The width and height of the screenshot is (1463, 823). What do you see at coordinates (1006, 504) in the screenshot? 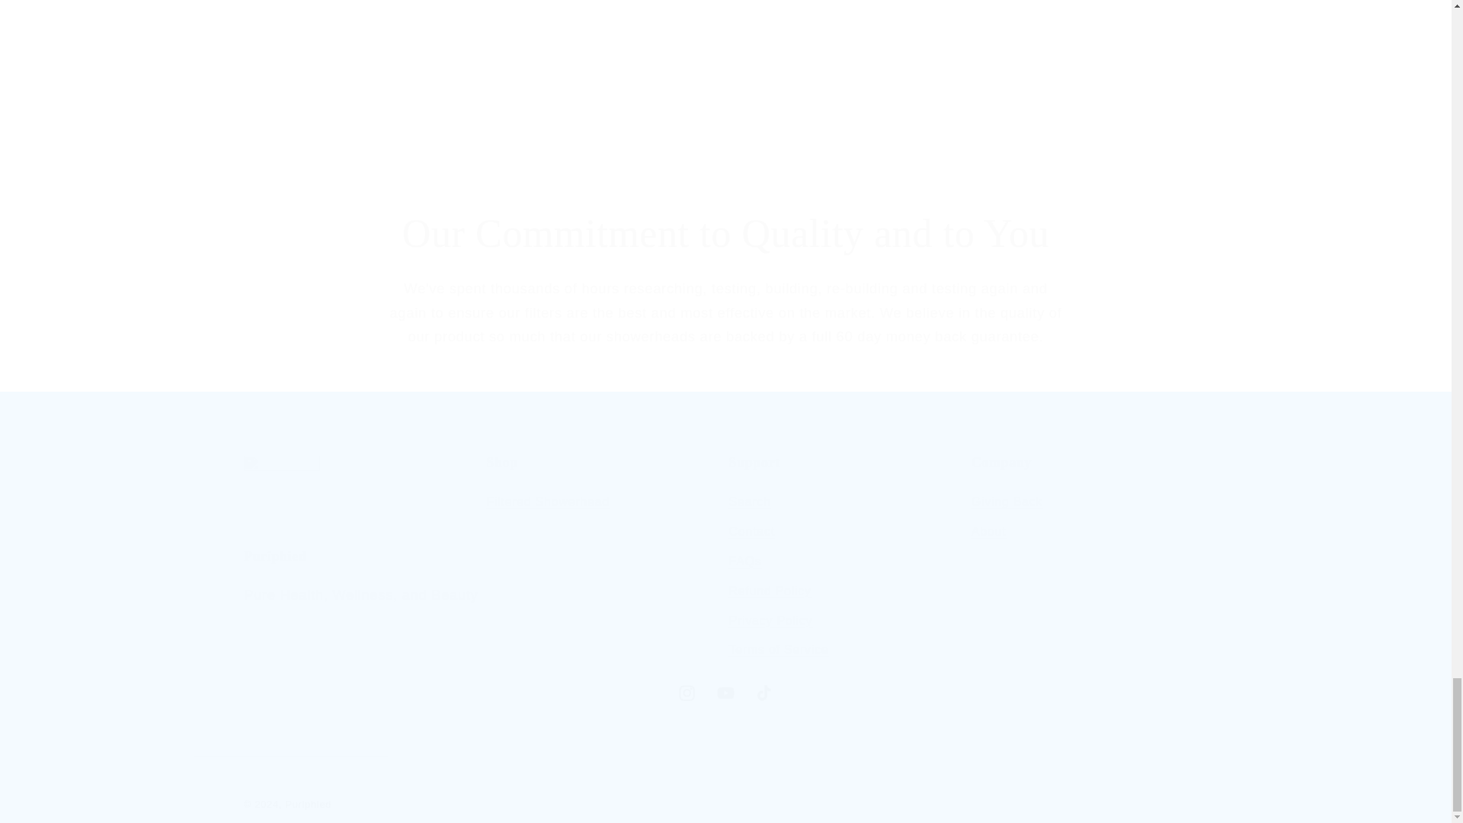
I see `Instagram` at bounding box center [1006, 504].